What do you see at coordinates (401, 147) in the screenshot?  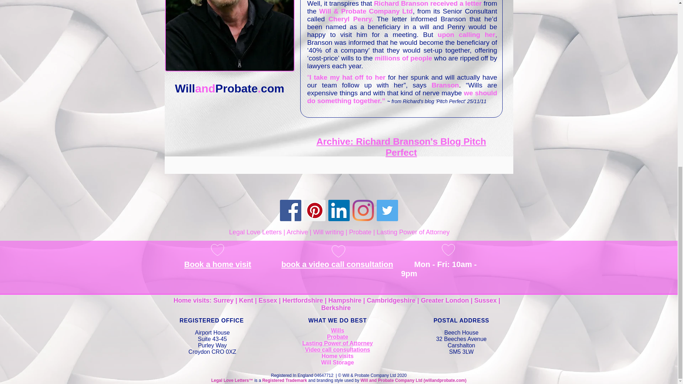 I see `Archive: Richard Branson's Blog Pitch Perfect` at bounding box center [401, 147].